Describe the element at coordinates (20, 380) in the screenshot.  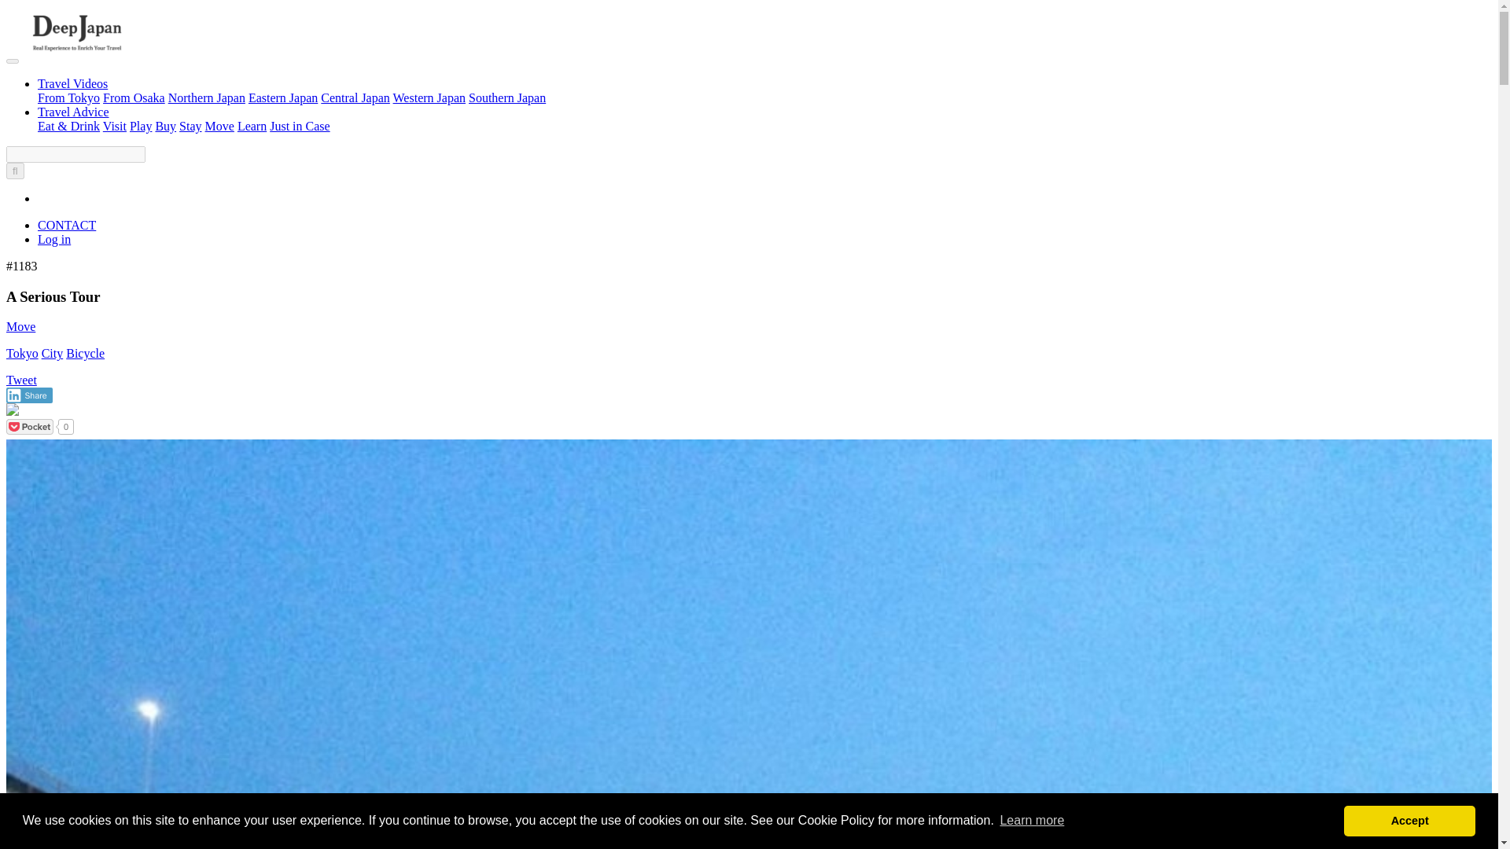
I see `Tweet` at that location.